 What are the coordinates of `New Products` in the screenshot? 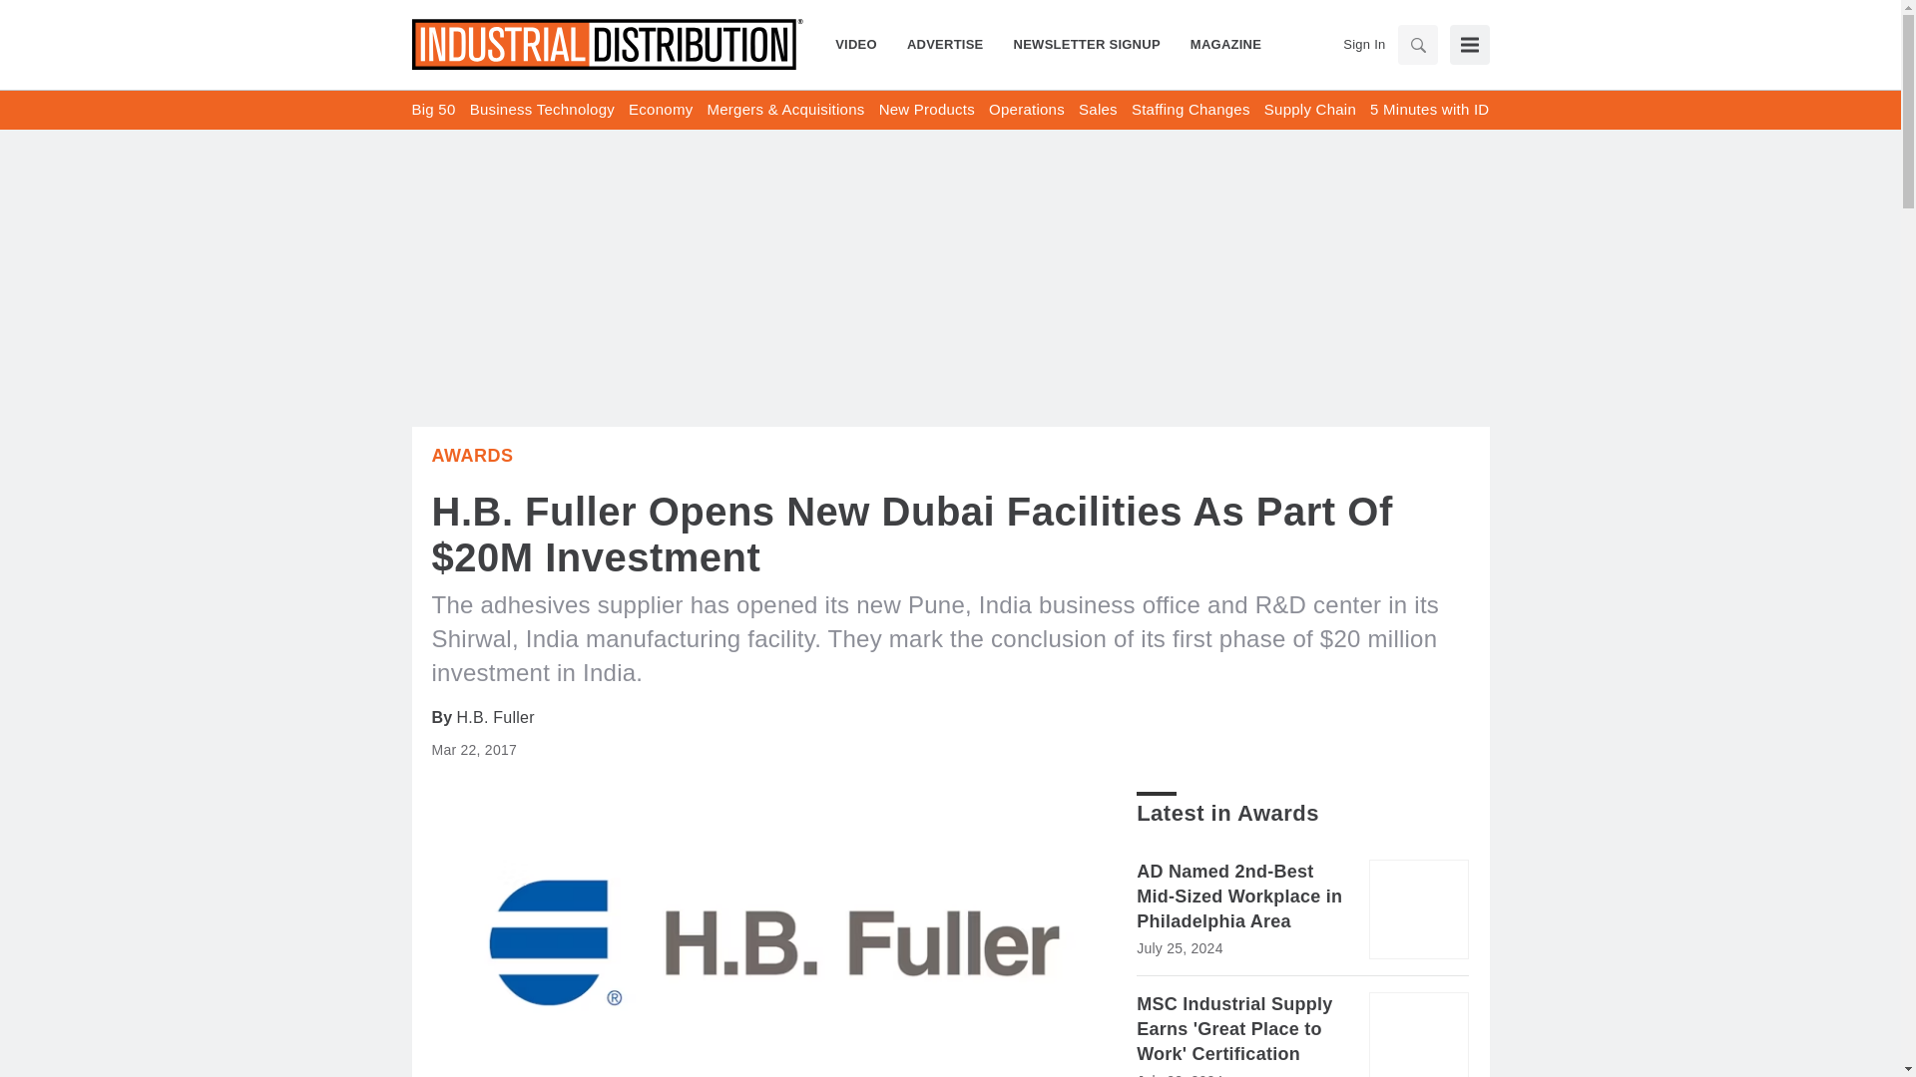 It's located at (927, 110).